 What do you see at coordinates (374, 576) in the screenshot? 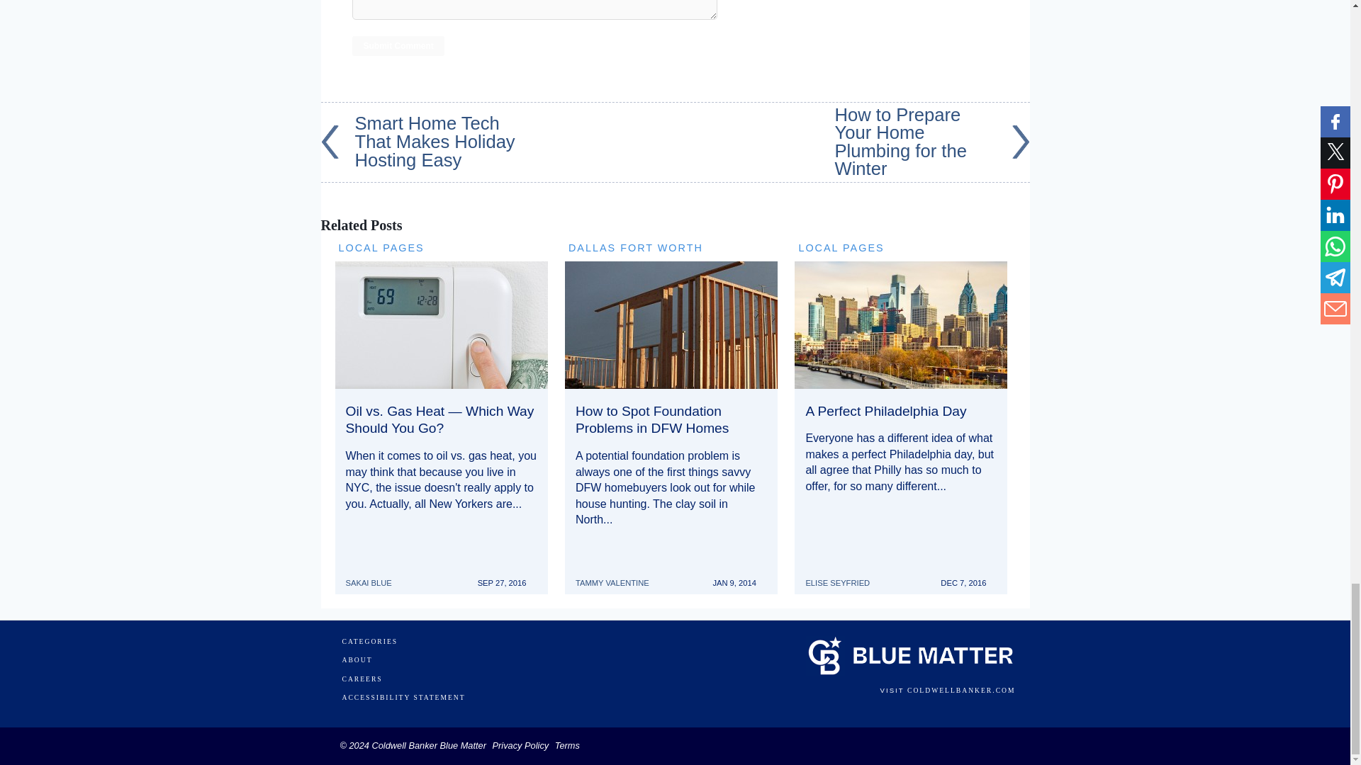
I see `SAKAI BLUE` at bounding box center [374, 576].